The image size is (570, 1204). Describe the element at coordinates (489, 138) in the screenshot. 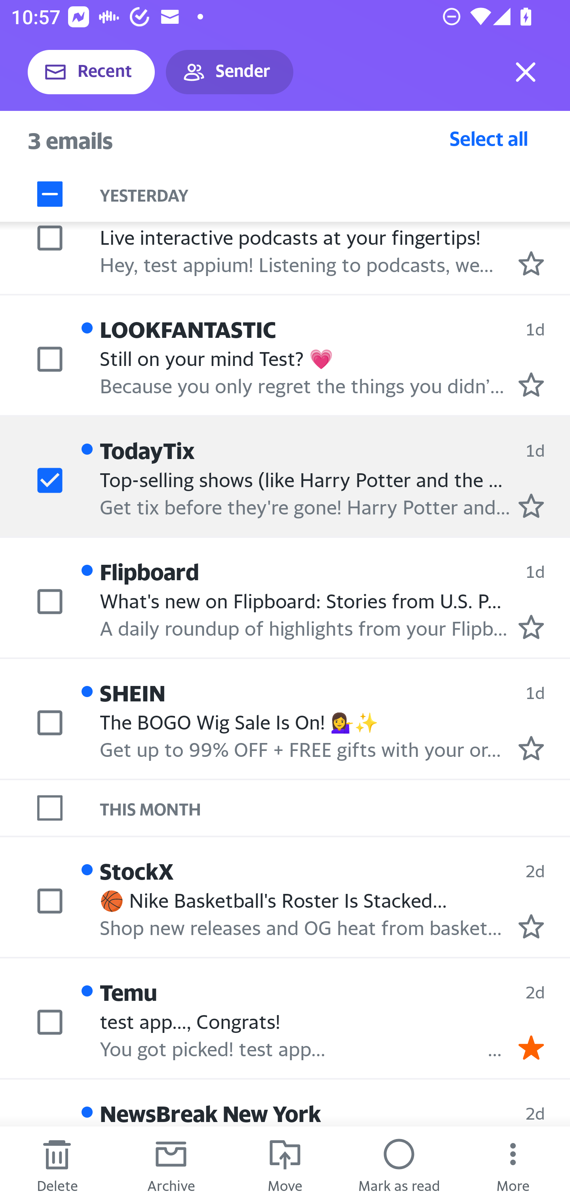

I see `Select all` at that location.